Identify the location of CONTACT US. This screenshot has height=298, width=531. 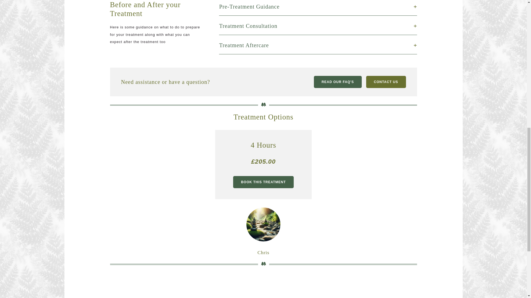
(386, 82).